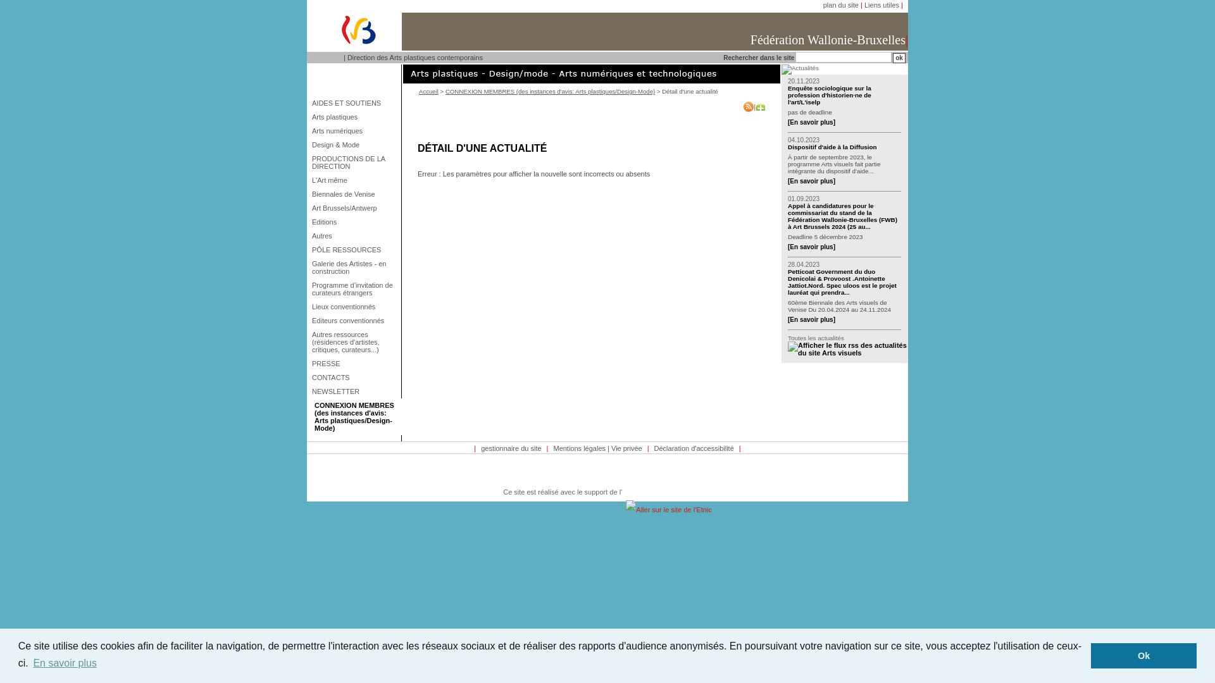 This screenshot has height=683, width=1215. What do you see at coordinates (811, 181) in the screenshot?
I see `[En savoir plus]` at bounding box center [811, 181].